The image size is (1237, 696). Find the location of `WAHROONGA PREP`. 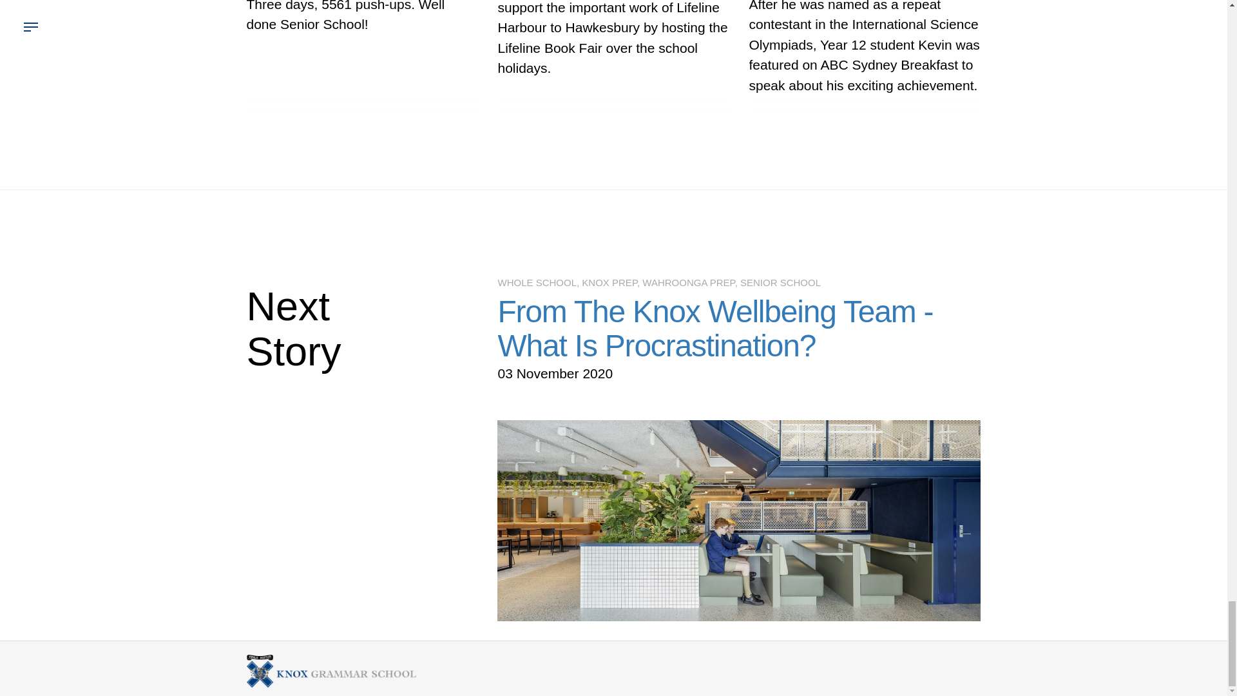

WAHROONGA PREP is located at coordinates (688, 282).